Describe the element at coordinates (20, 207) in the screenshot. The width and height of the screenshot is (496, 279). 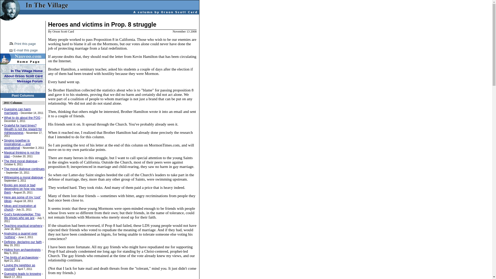
I see `Ideas and inspiration at church` at that location.